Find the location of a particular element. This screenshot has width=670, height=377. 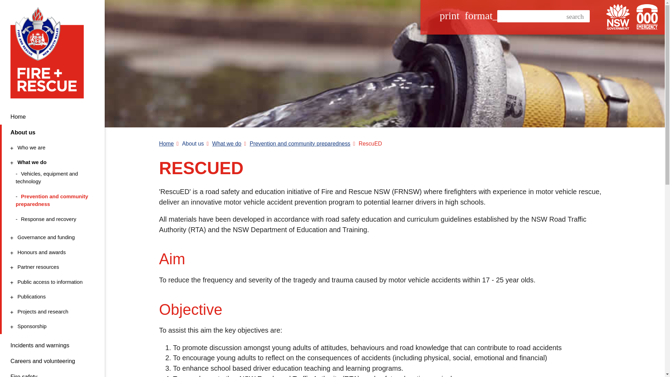

Projects and research is located at coordinates (51, 312).